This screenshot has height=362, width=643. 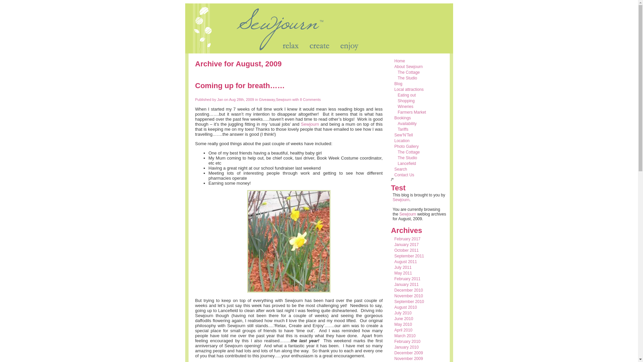 What do you see at coordinates (405, 175) in the screenshot?
I see `Contact Us` at bounding box center [405, 175].